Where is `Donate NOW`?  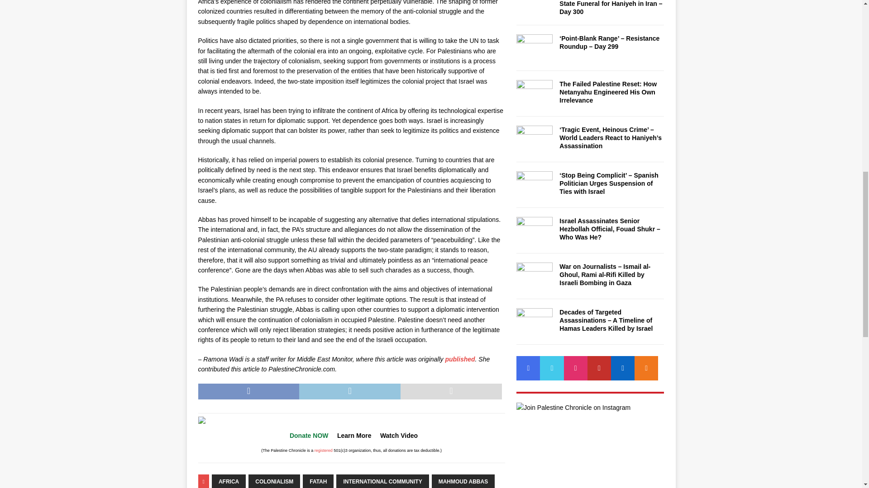 Donate NOW is located at coordinates (309, 436).